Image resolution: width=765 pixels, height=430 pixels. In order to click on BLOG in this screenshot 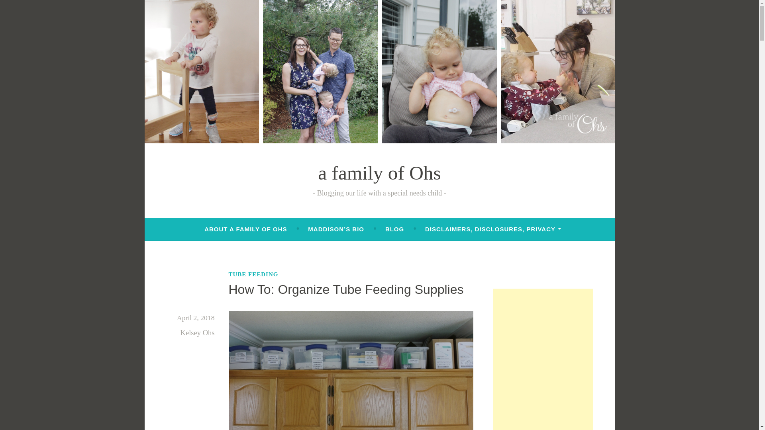, I will do `click(394, 229)`.